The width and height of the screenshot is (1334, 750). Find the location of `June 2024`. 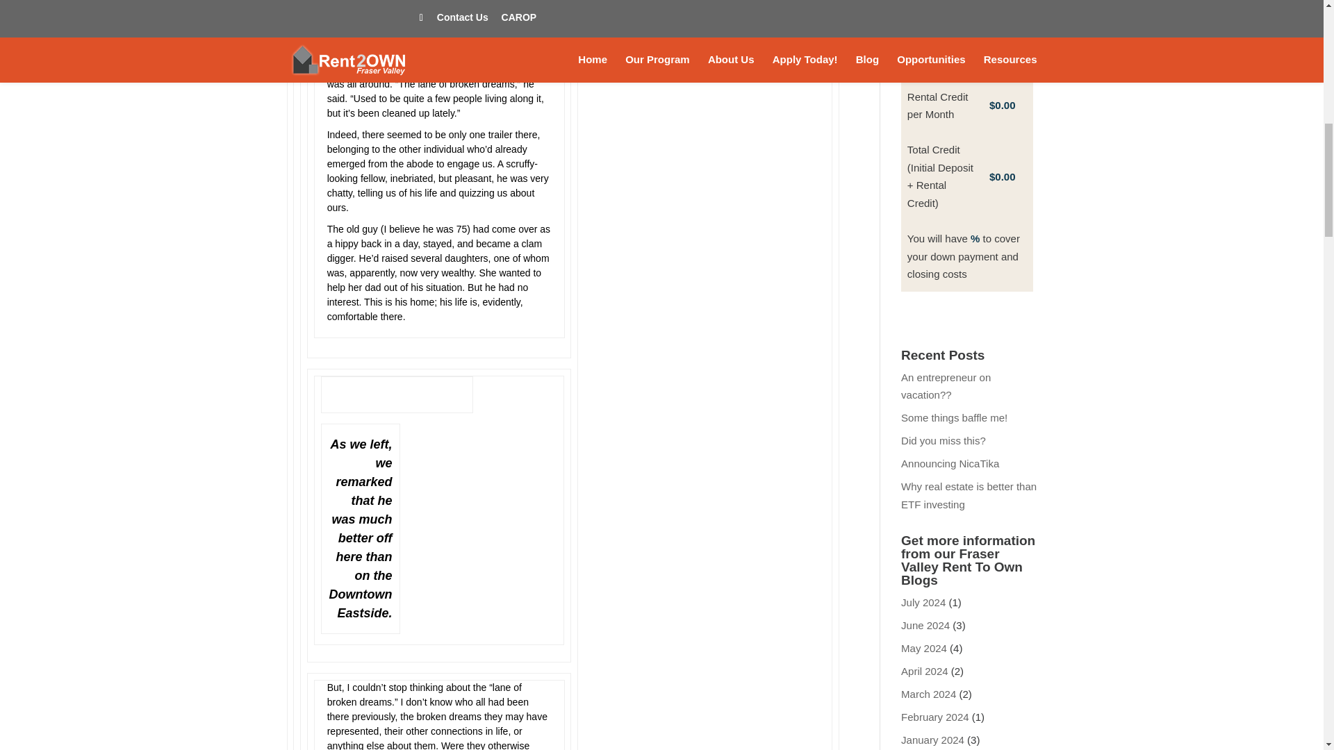

June 2024 is located at coordinates (925, 625).